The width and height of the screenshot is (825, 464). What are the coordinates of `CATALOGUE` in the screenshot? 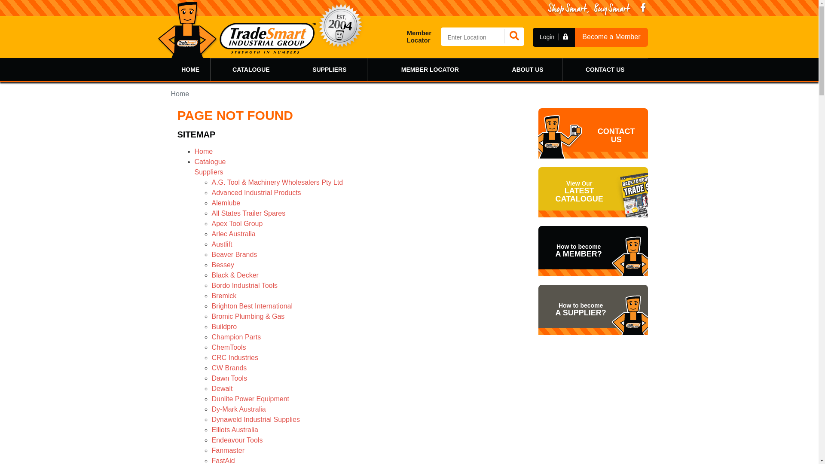 It's located at (251, 70).